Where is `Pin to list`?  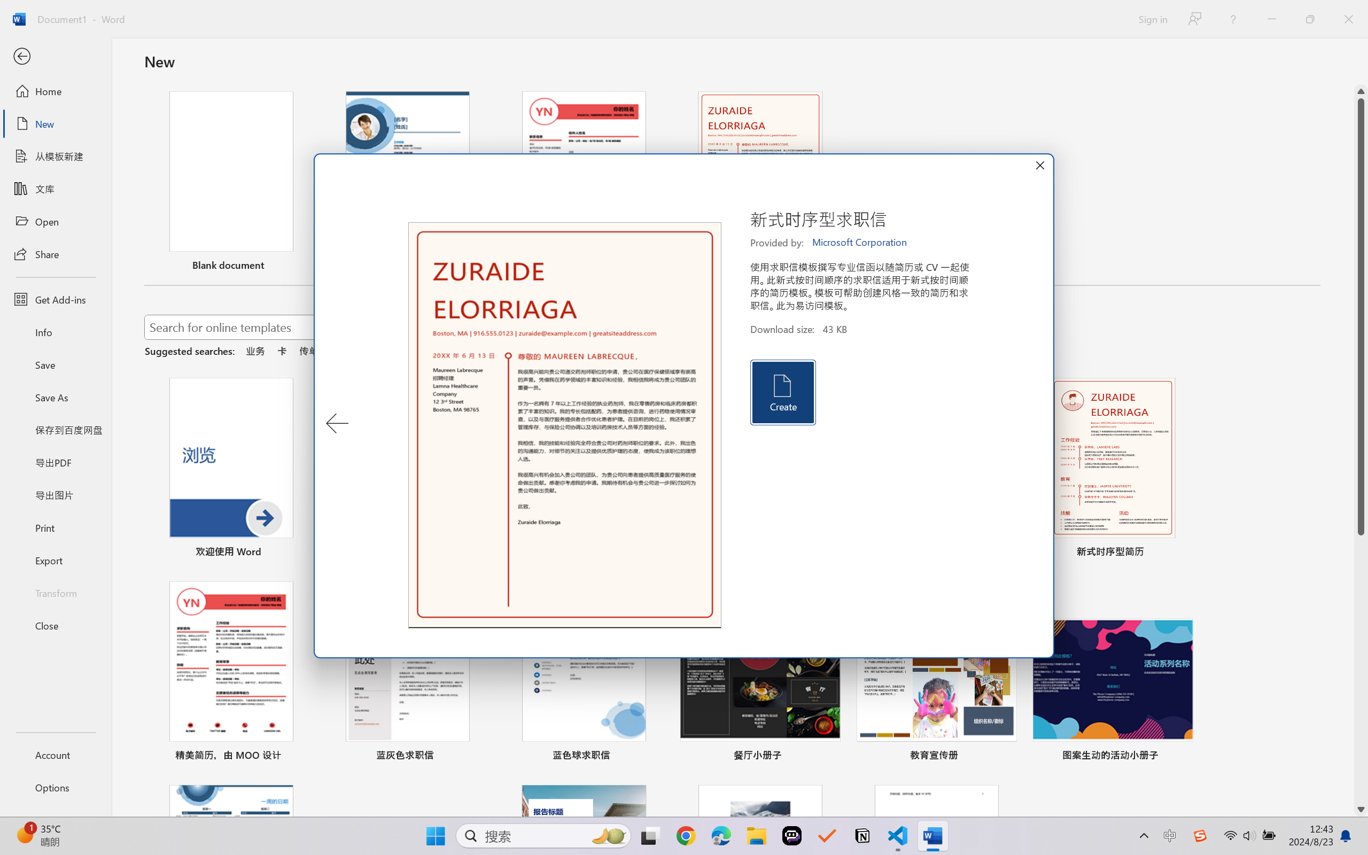
Pin to list is located at coordinates (1182, 757).